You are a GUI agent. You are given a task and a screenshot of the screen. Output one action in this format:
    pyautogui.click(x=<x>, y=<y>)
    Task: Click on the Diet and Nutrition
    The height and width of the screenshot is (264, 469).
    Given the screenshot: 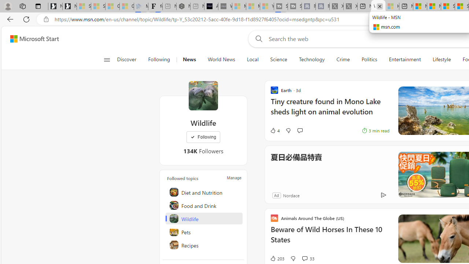 What is the action you would take?
    pyautogui.click(x=204, y=192)
    